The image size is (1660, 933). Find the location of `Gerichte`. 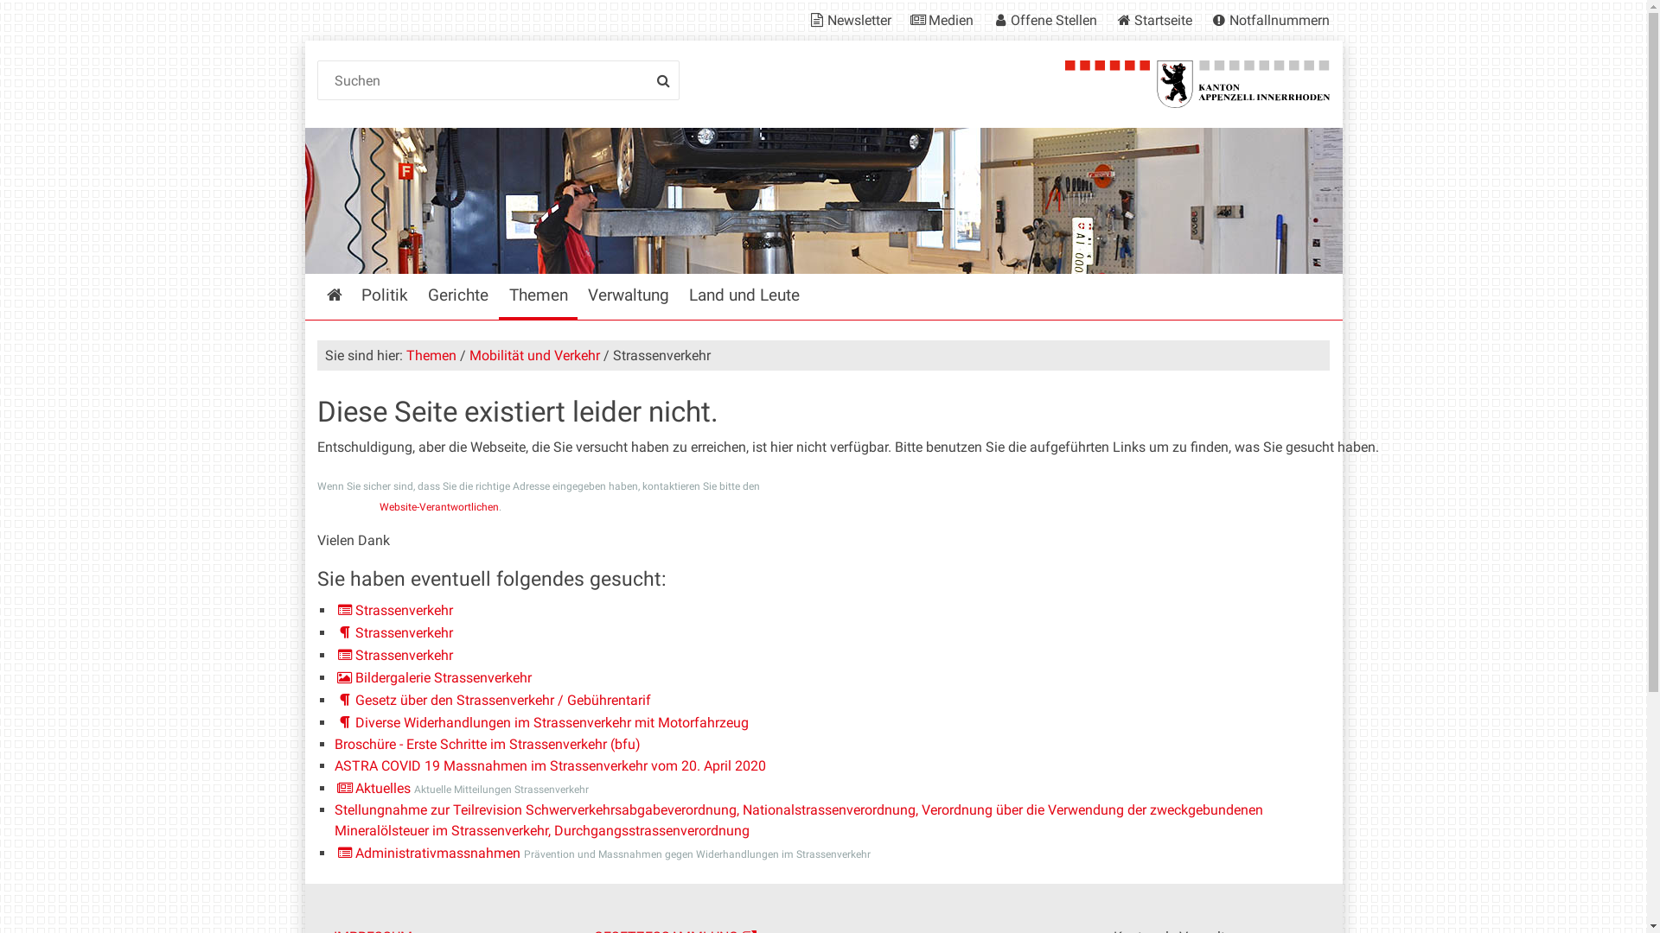

Gerichte is located at coordinates (458, 297).